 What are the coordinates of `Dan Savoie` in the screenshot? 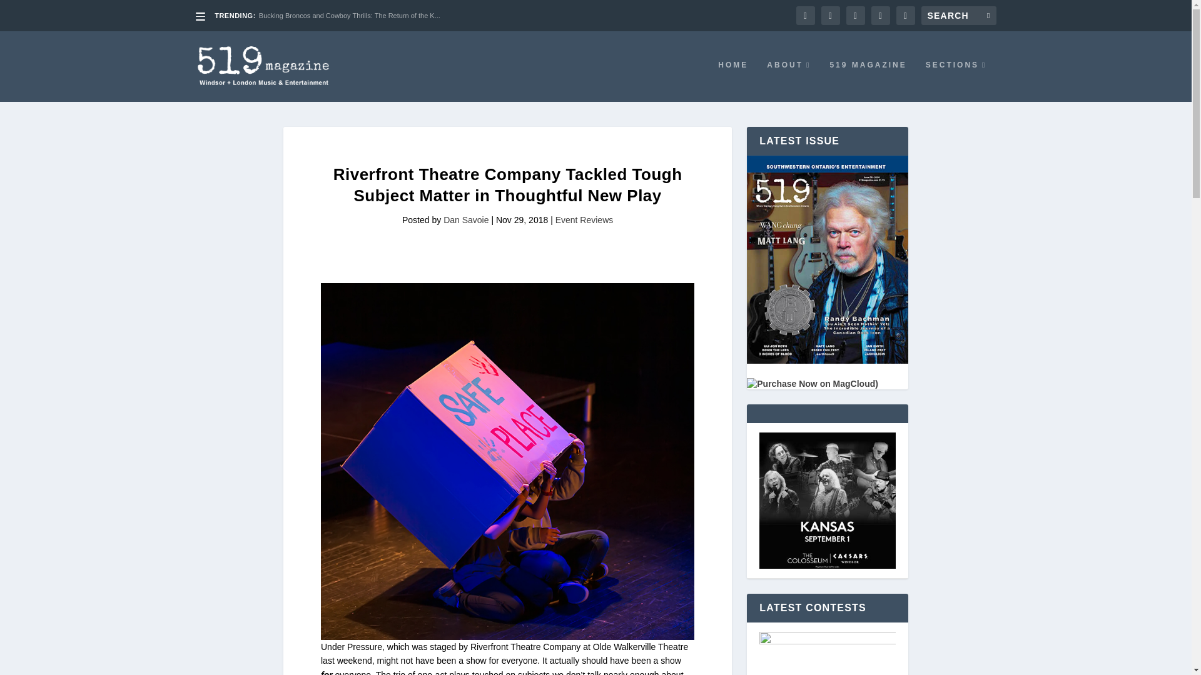 It's located at (465, 220).